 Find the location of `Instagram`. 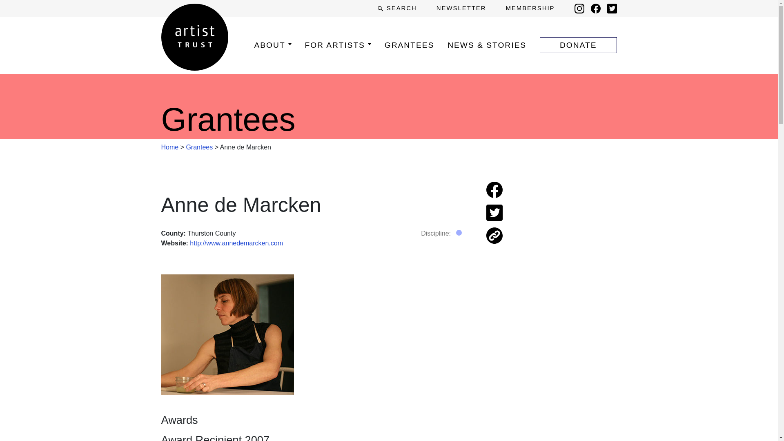

Instagram is located at coordinates (579, 8).